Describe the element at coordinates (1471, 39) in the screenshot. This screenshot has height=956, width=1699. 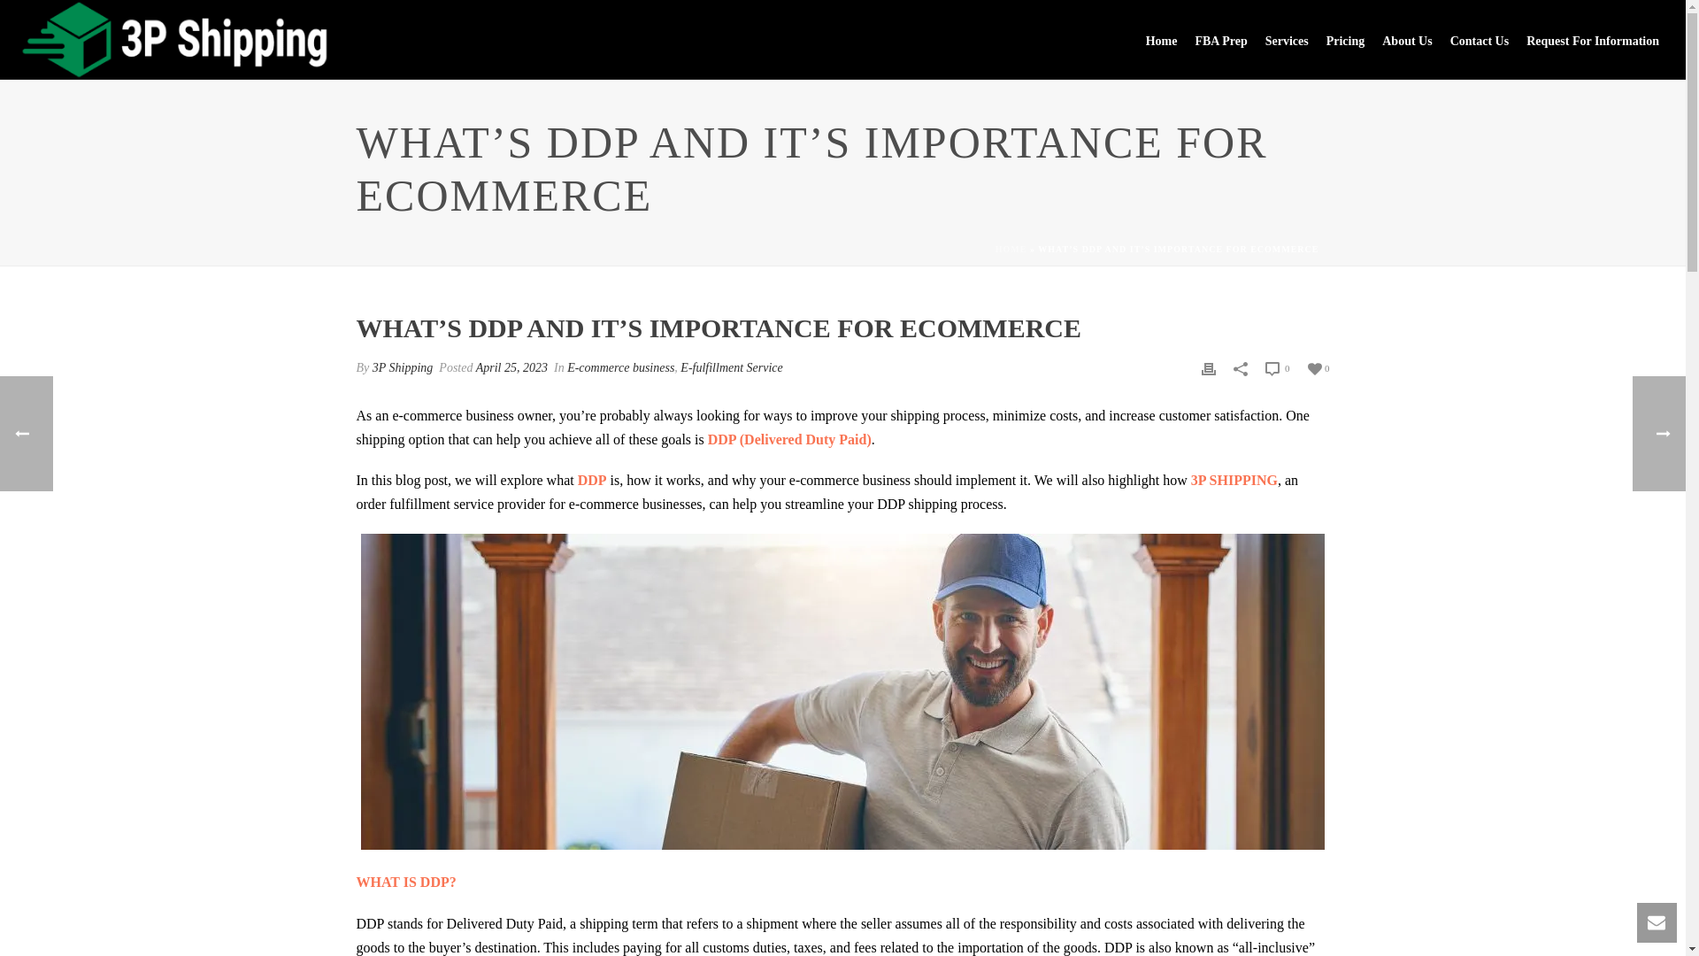
I see `Contact Us` at that location.